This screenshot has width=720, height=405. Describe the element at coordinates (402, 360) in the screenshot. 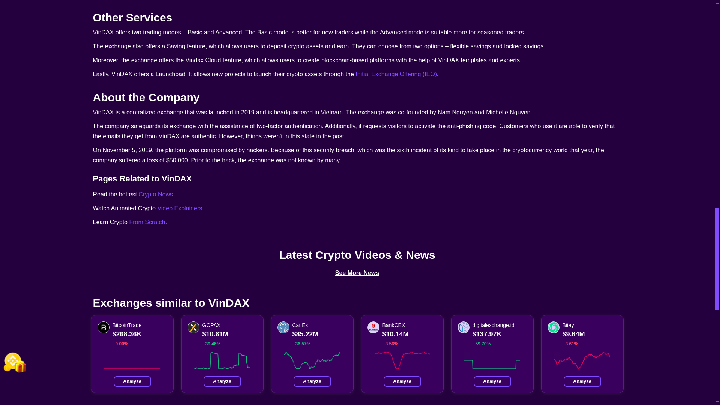

I see `BankCEX 7 days volume chart` at that location.